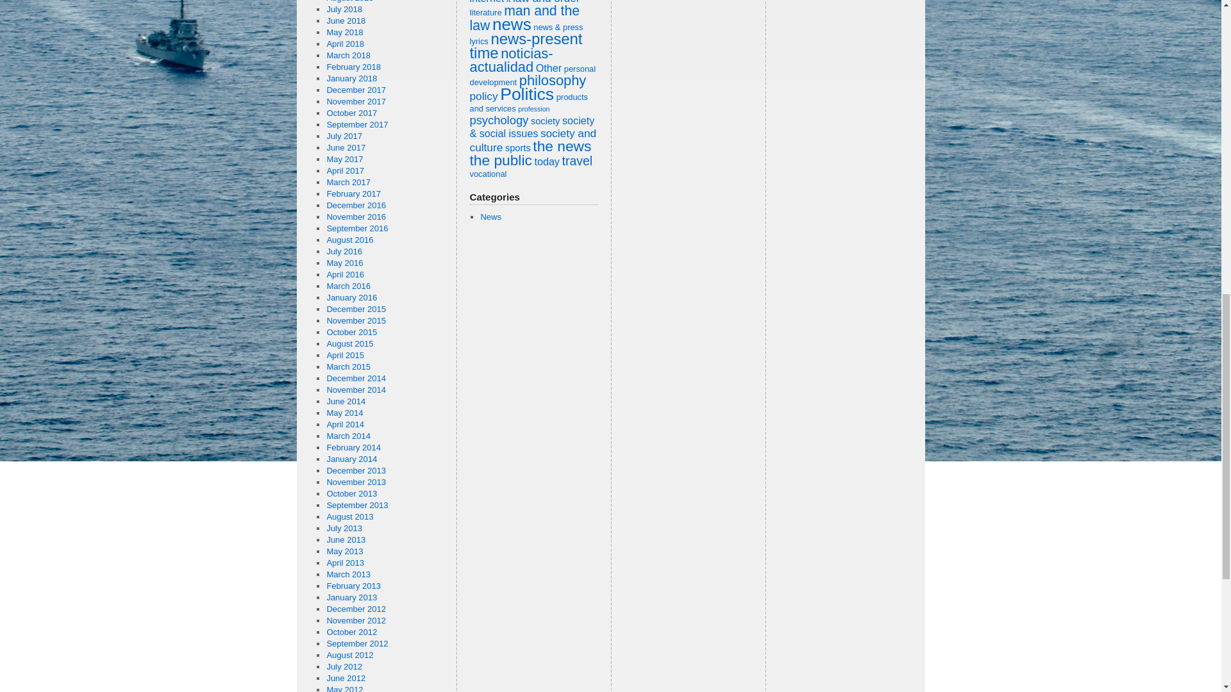  I want to click on May 2017, so click(344, 159).